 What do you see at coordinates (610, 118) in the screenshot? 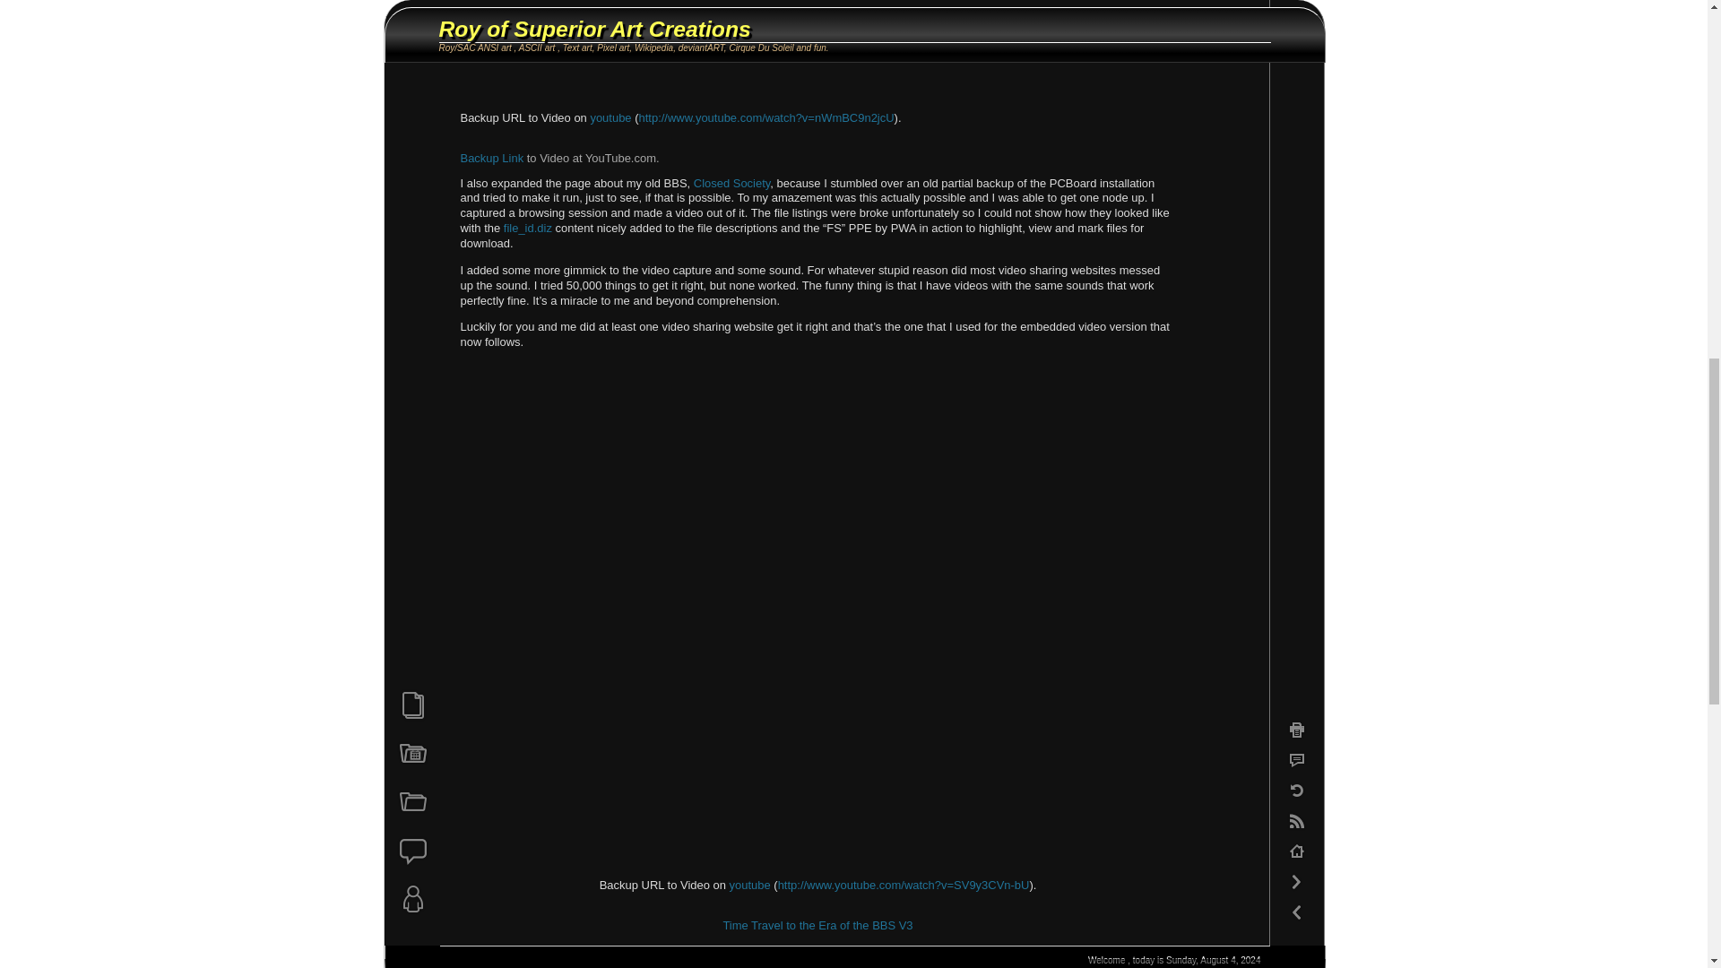
I see `youtube` at bounding box center [610, 118].